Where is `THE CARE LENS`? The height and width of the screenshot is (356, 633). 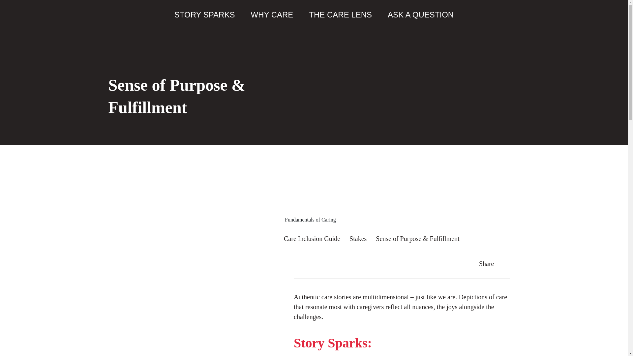
THE CARE LENS is located at coordinates (340, 15).